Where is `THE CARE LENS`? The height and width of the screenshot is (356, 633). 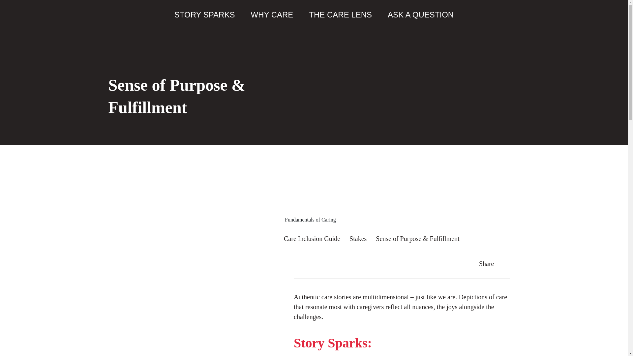
THE CARE LENS is located at coordinates (340, 15).